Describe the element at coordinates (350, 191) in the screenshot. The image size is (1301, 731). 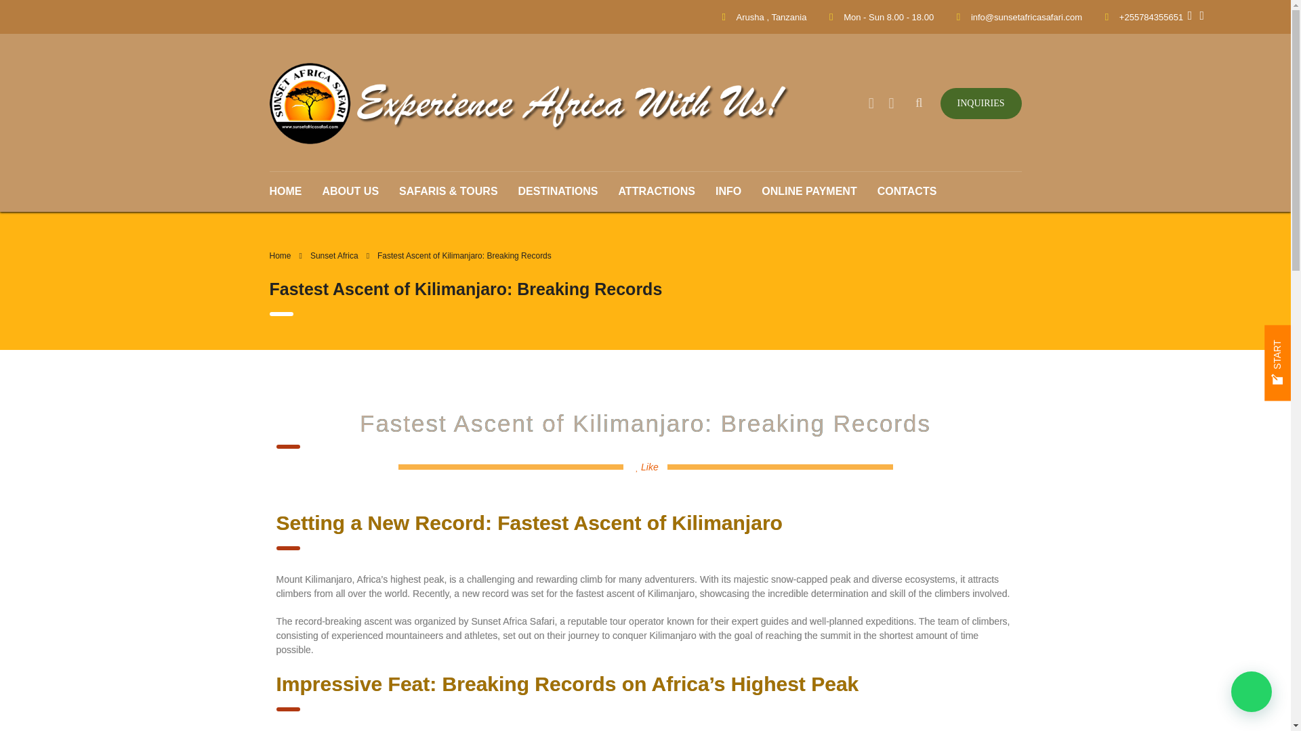
I see `ABOUT US` at that location.